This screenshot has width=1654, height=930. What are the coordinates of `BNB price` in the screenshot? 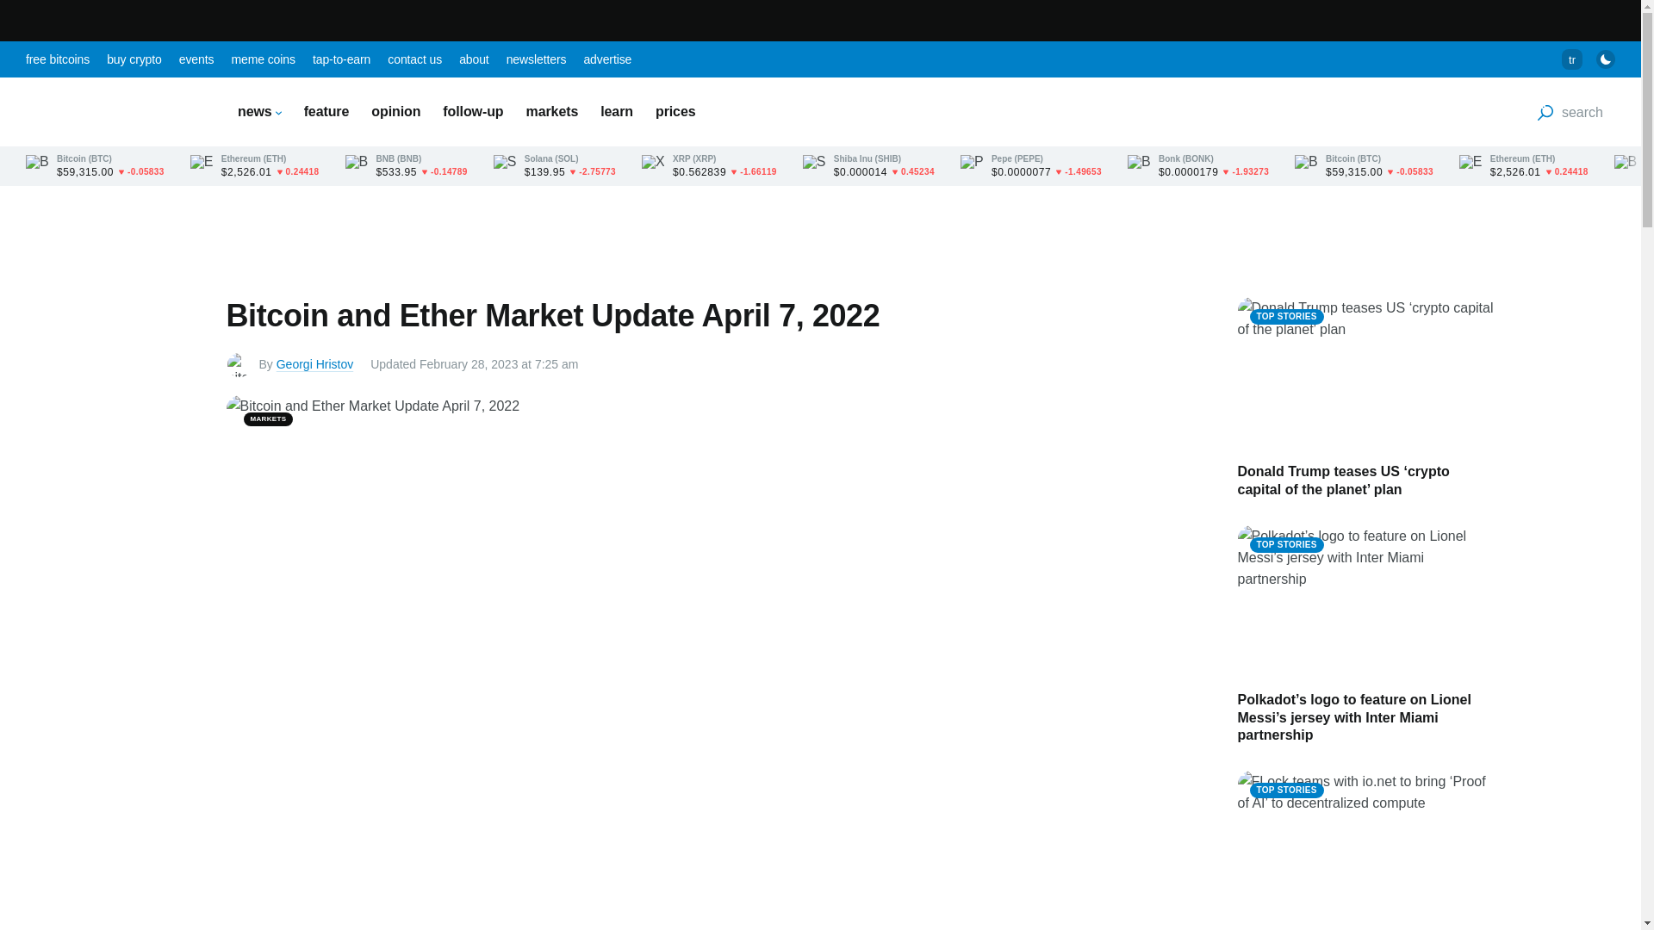 It's located at (405, 165).